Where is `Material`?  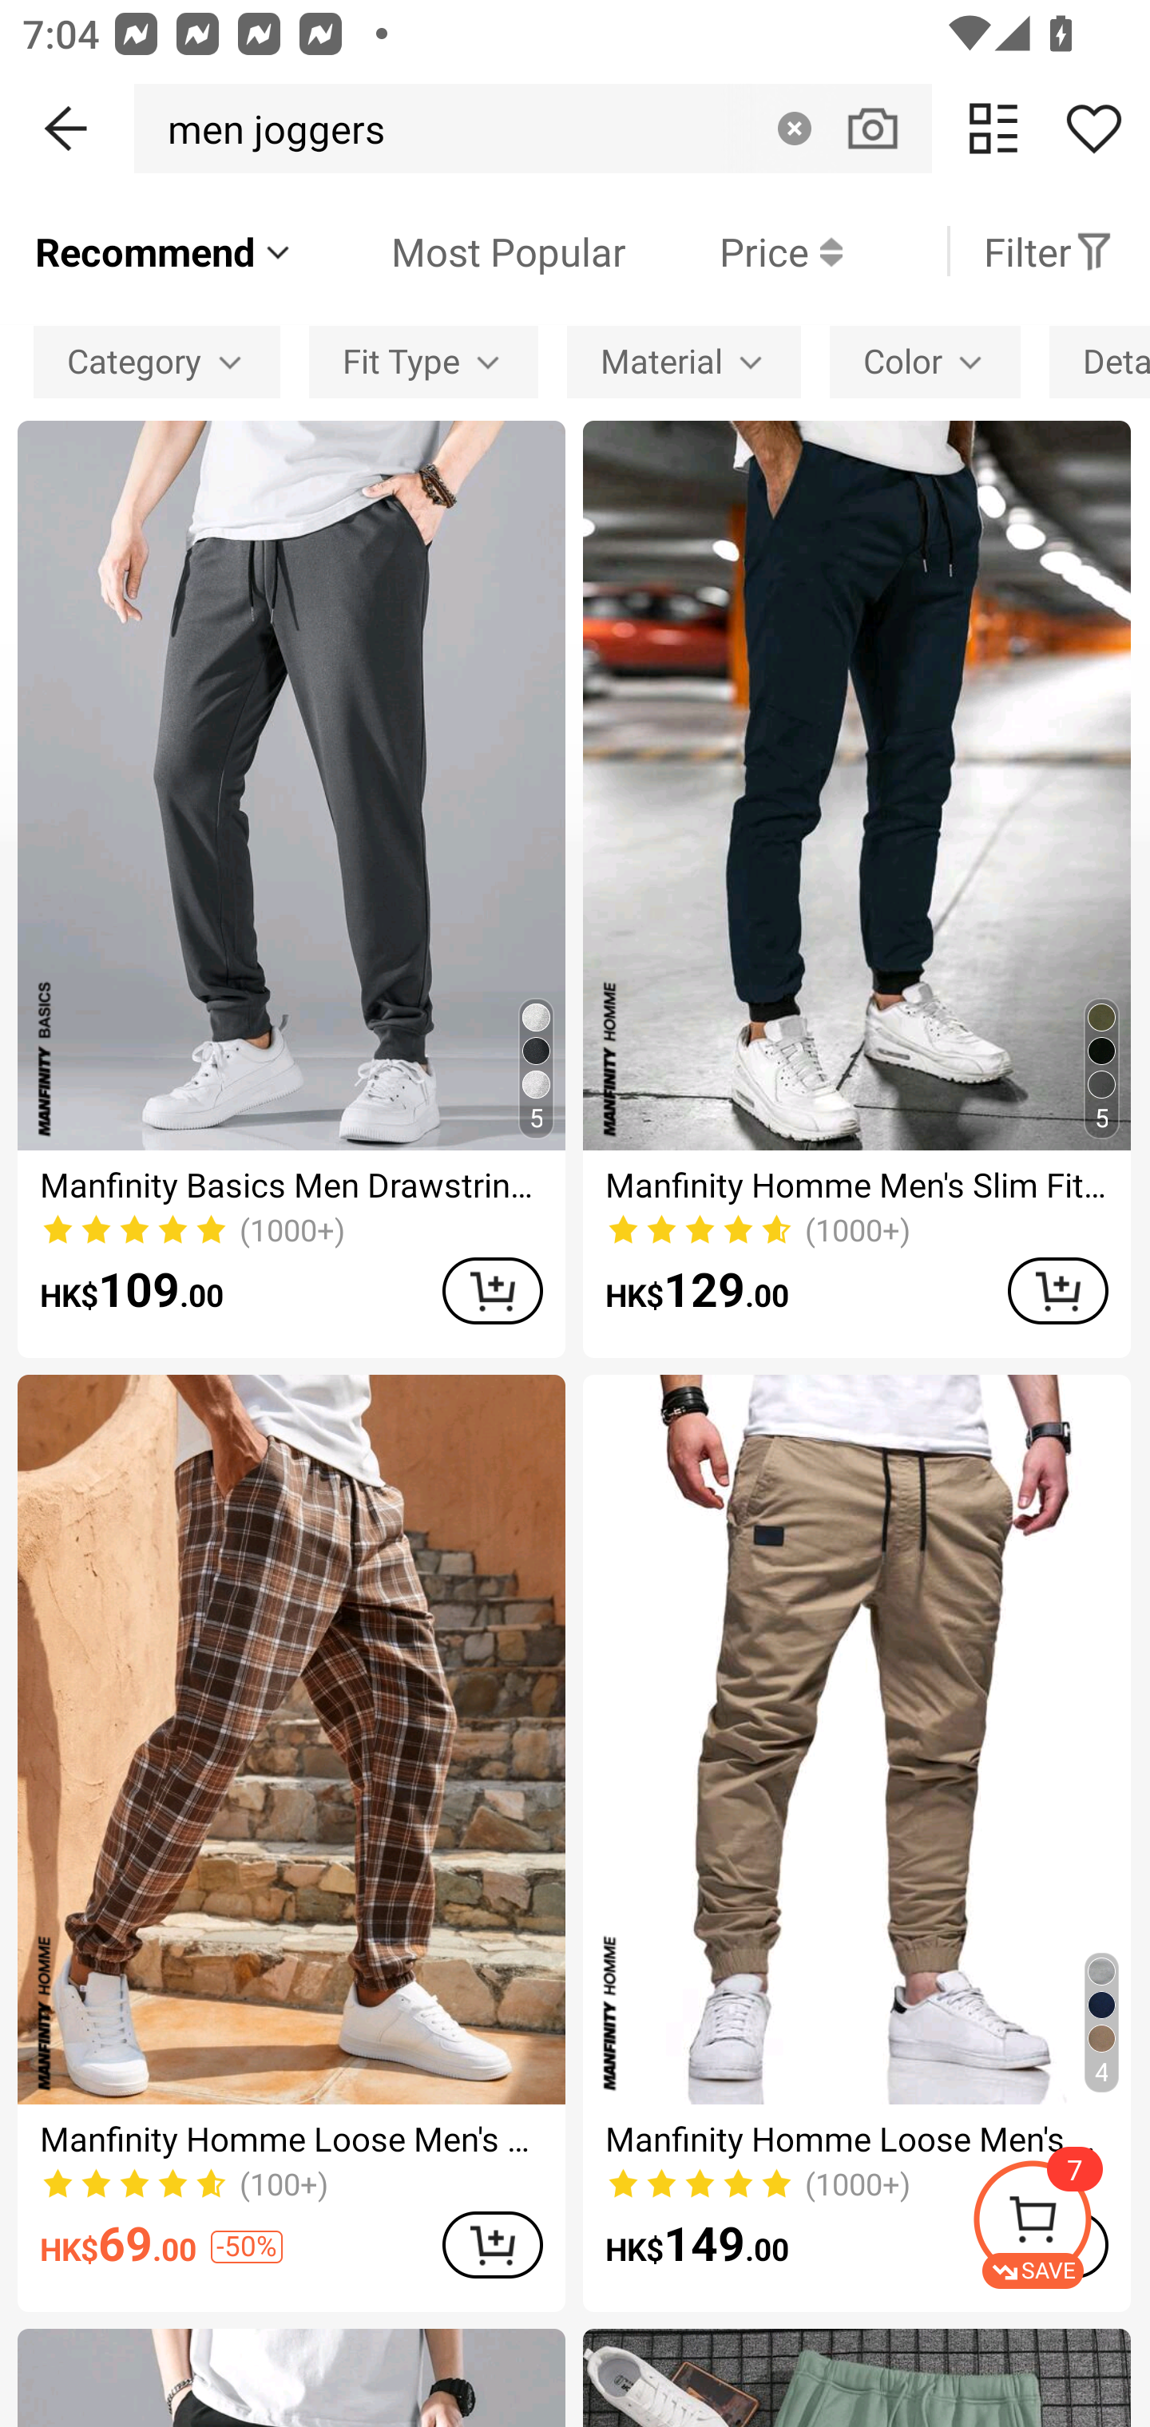 Material is located at coordinates (684, 361).